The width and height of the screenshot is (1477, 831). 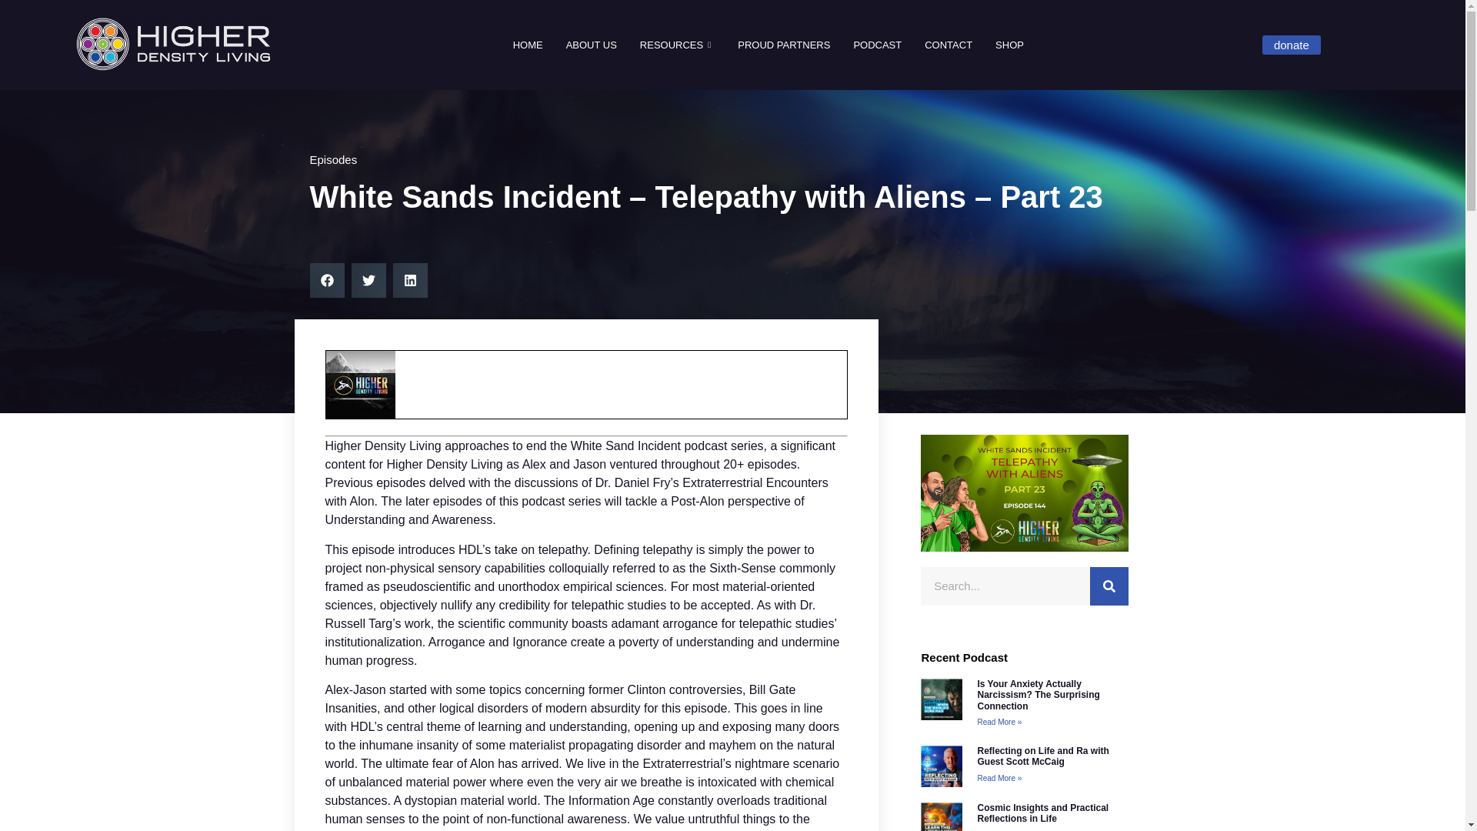 What do you see at coordinates (784, 45) in the screenshot?
I see `PROUD PARTNERS` at bounding box center [784, 45].